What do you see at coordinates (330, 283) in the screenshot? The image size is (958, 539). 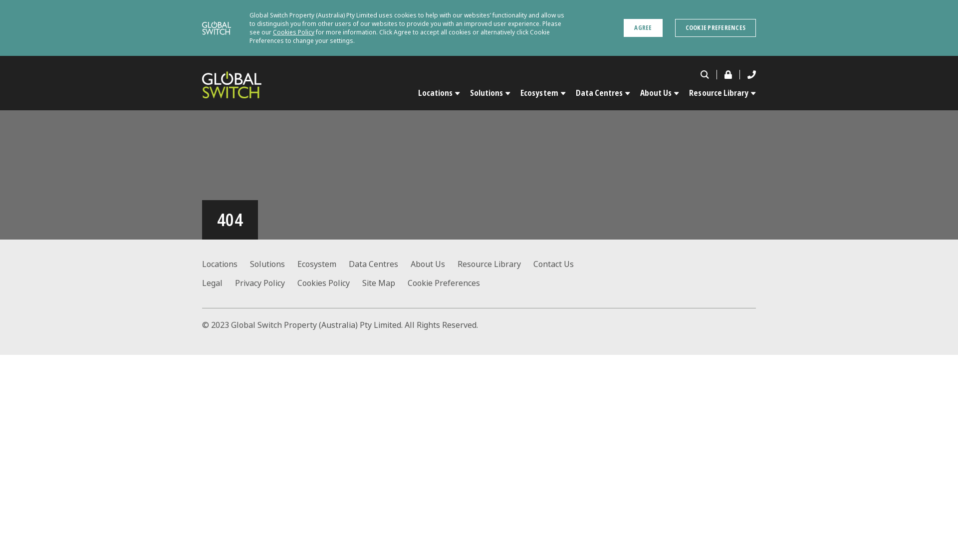 I see `Cookies Policy` at bounding box center [330, 283].